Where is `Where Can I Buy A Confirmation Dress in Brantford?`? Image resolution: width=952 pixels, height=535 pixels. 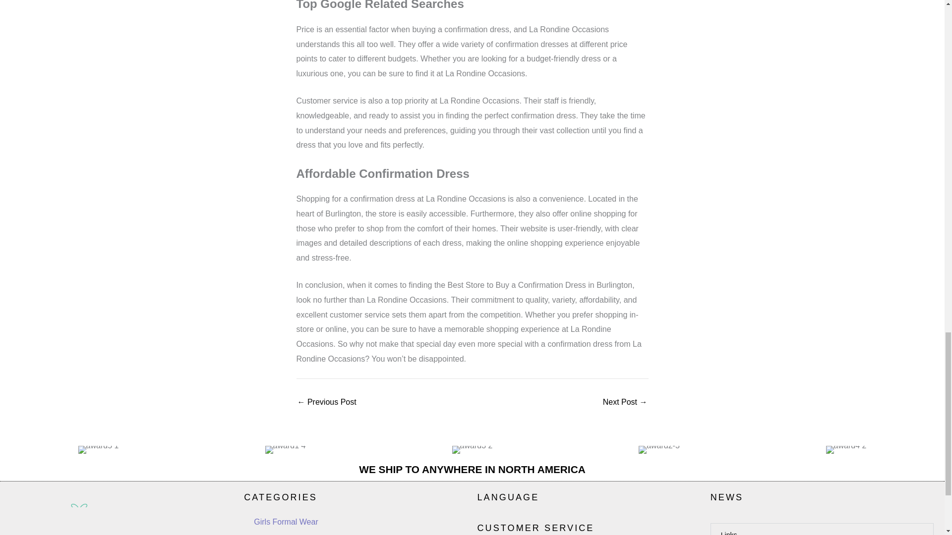 Where Can I Buy A Confirmation Dress in Brantford? is located at coordinates (625, 402).